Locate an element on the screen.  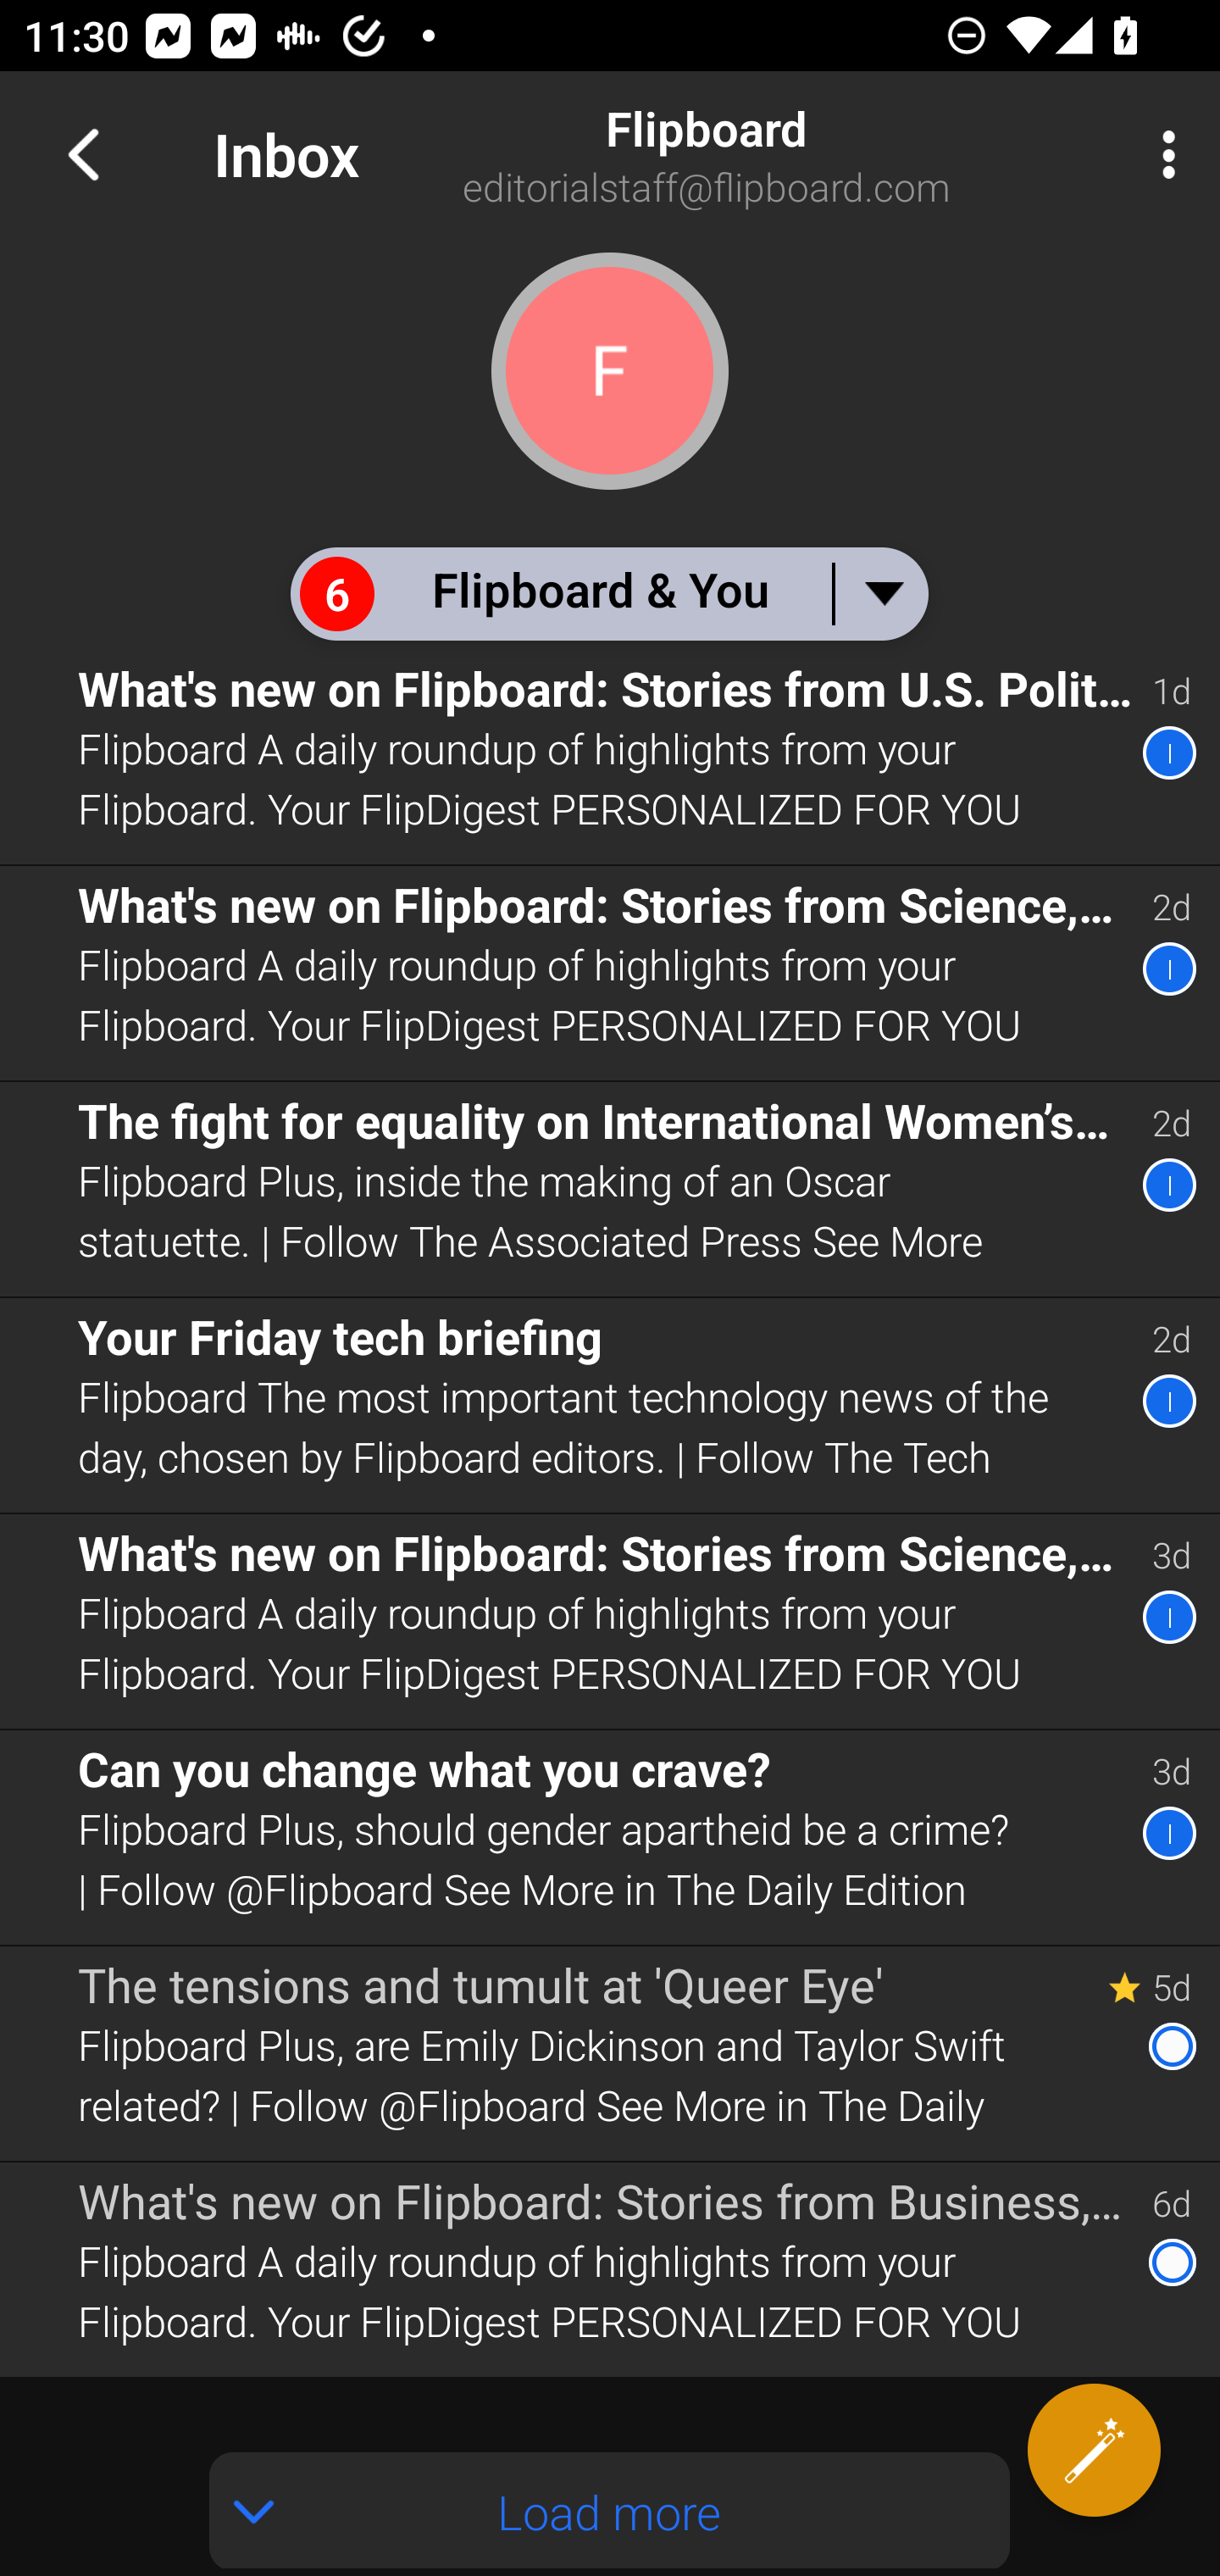
Load more is located at coordinates (610, 2510).